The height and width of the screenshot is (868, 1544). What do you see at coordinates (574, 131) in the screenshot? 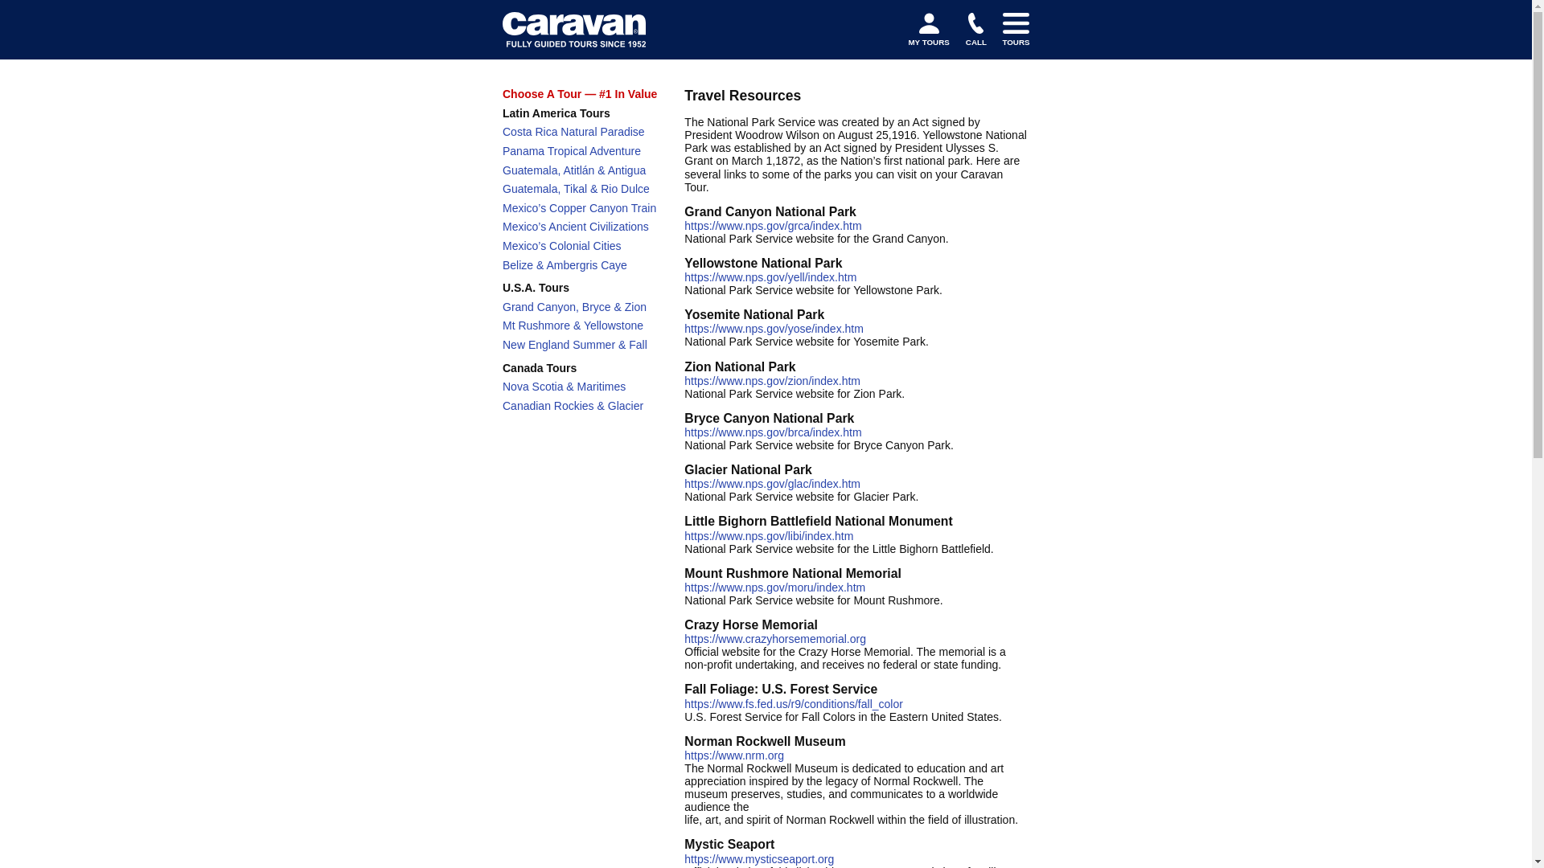
I see `Costa Rica Natural Paradise` at bounding box center [574, 131].